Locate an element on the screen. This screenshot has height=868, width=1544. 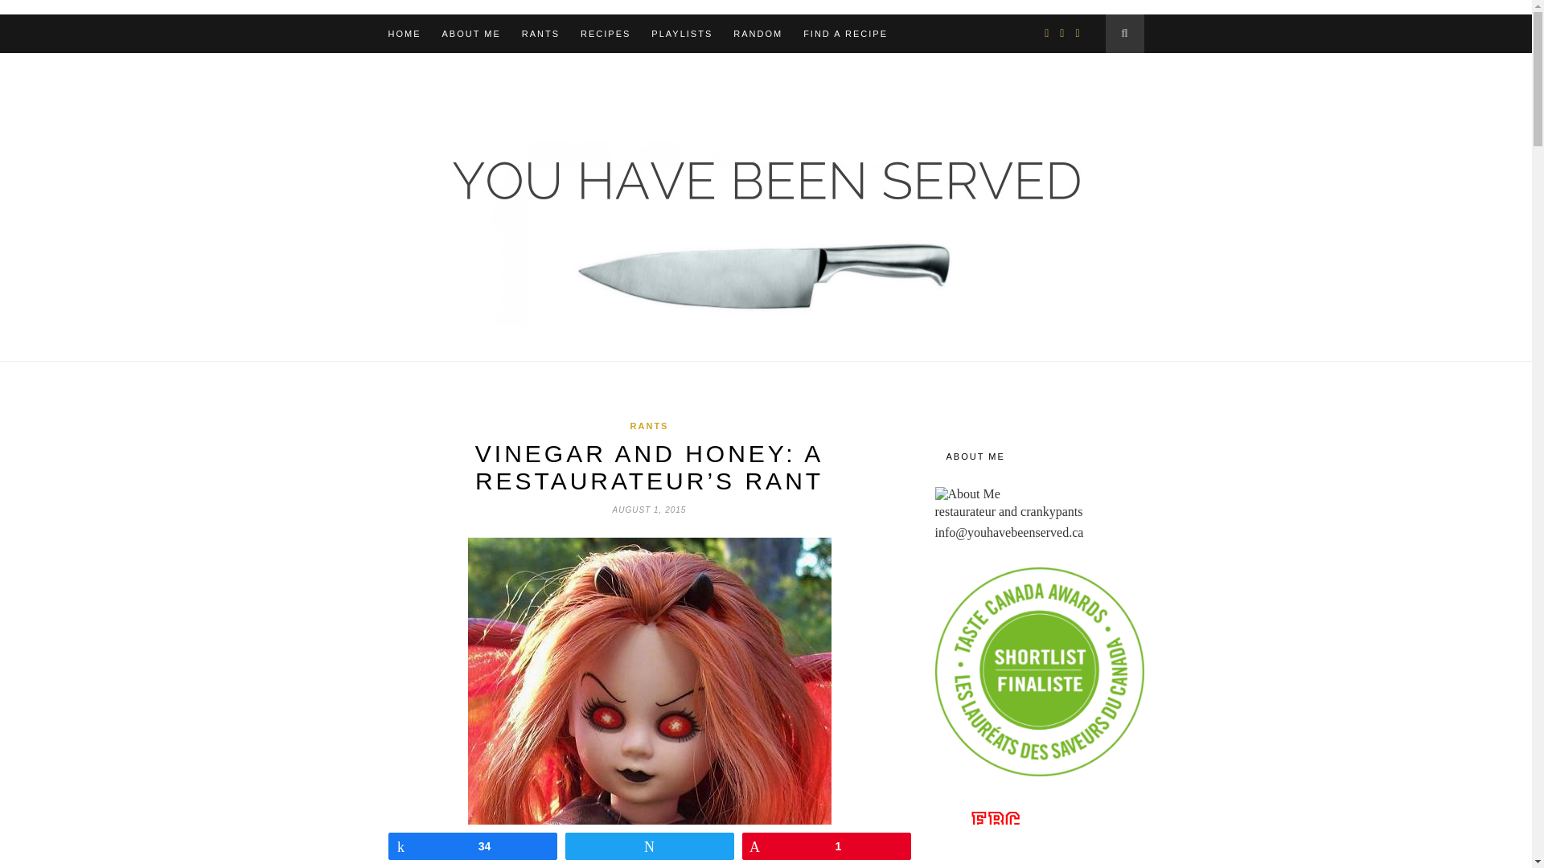
RANTS is located at coordinates (540, 34).